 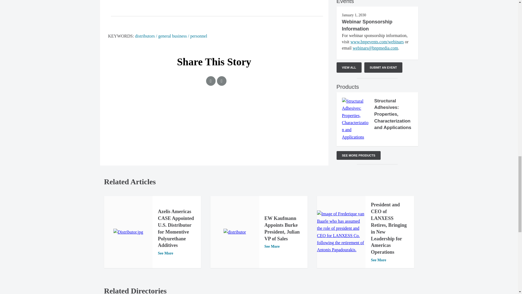 What do you see at coordinates (214, 124) in the screenshot?
I see `Interaction questions` at bounding box center [214, 124].